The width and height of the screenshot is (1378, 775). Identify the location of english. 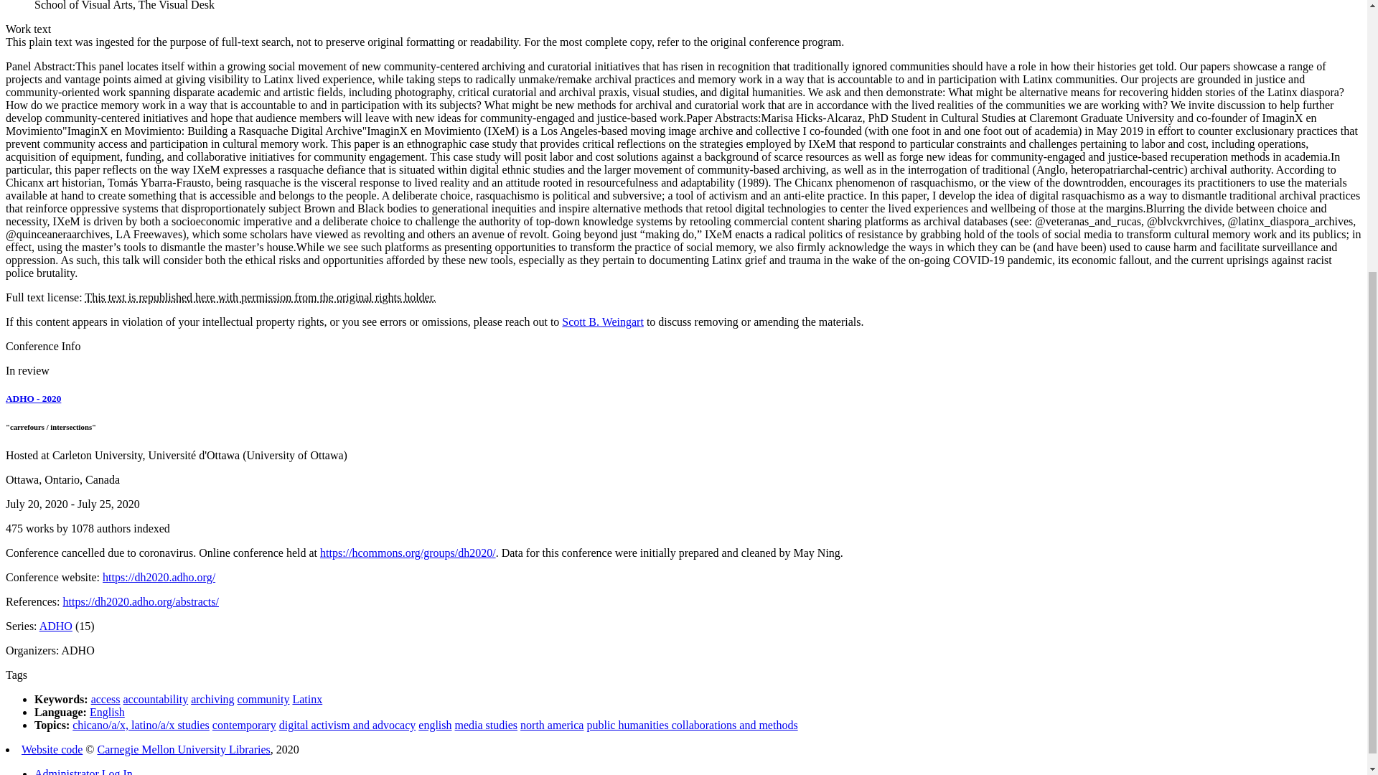
(435, 725).